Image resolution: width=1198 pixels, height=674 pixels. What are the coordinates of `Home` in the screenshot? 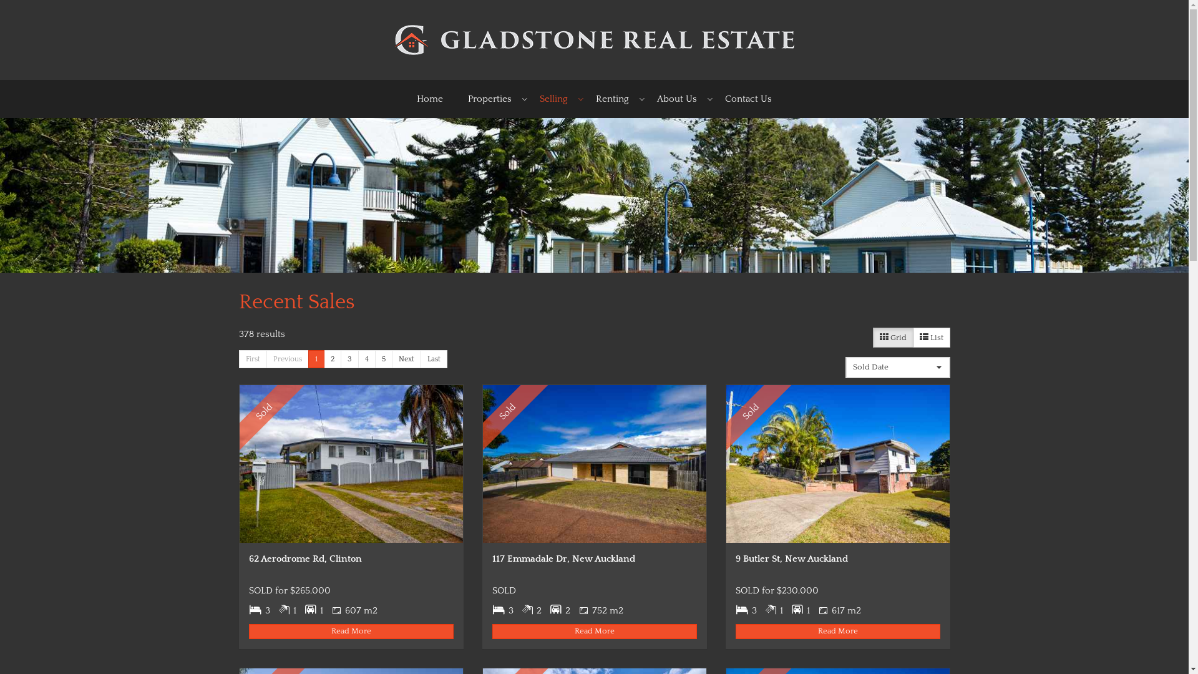 It's located at (430, 99).